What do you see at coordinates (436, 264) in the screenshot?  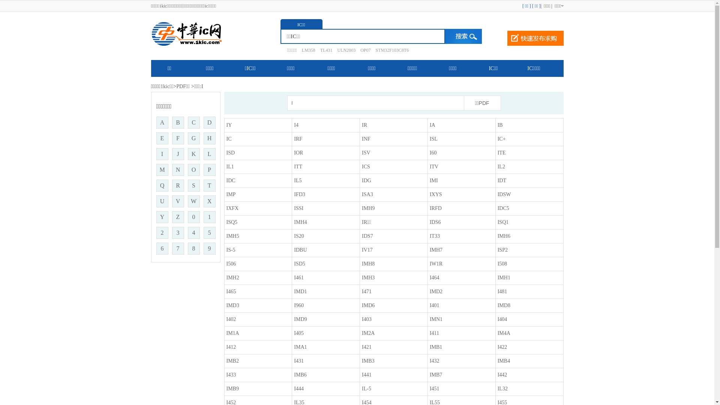 I see `IW1R` at bounding box center [436, 264].